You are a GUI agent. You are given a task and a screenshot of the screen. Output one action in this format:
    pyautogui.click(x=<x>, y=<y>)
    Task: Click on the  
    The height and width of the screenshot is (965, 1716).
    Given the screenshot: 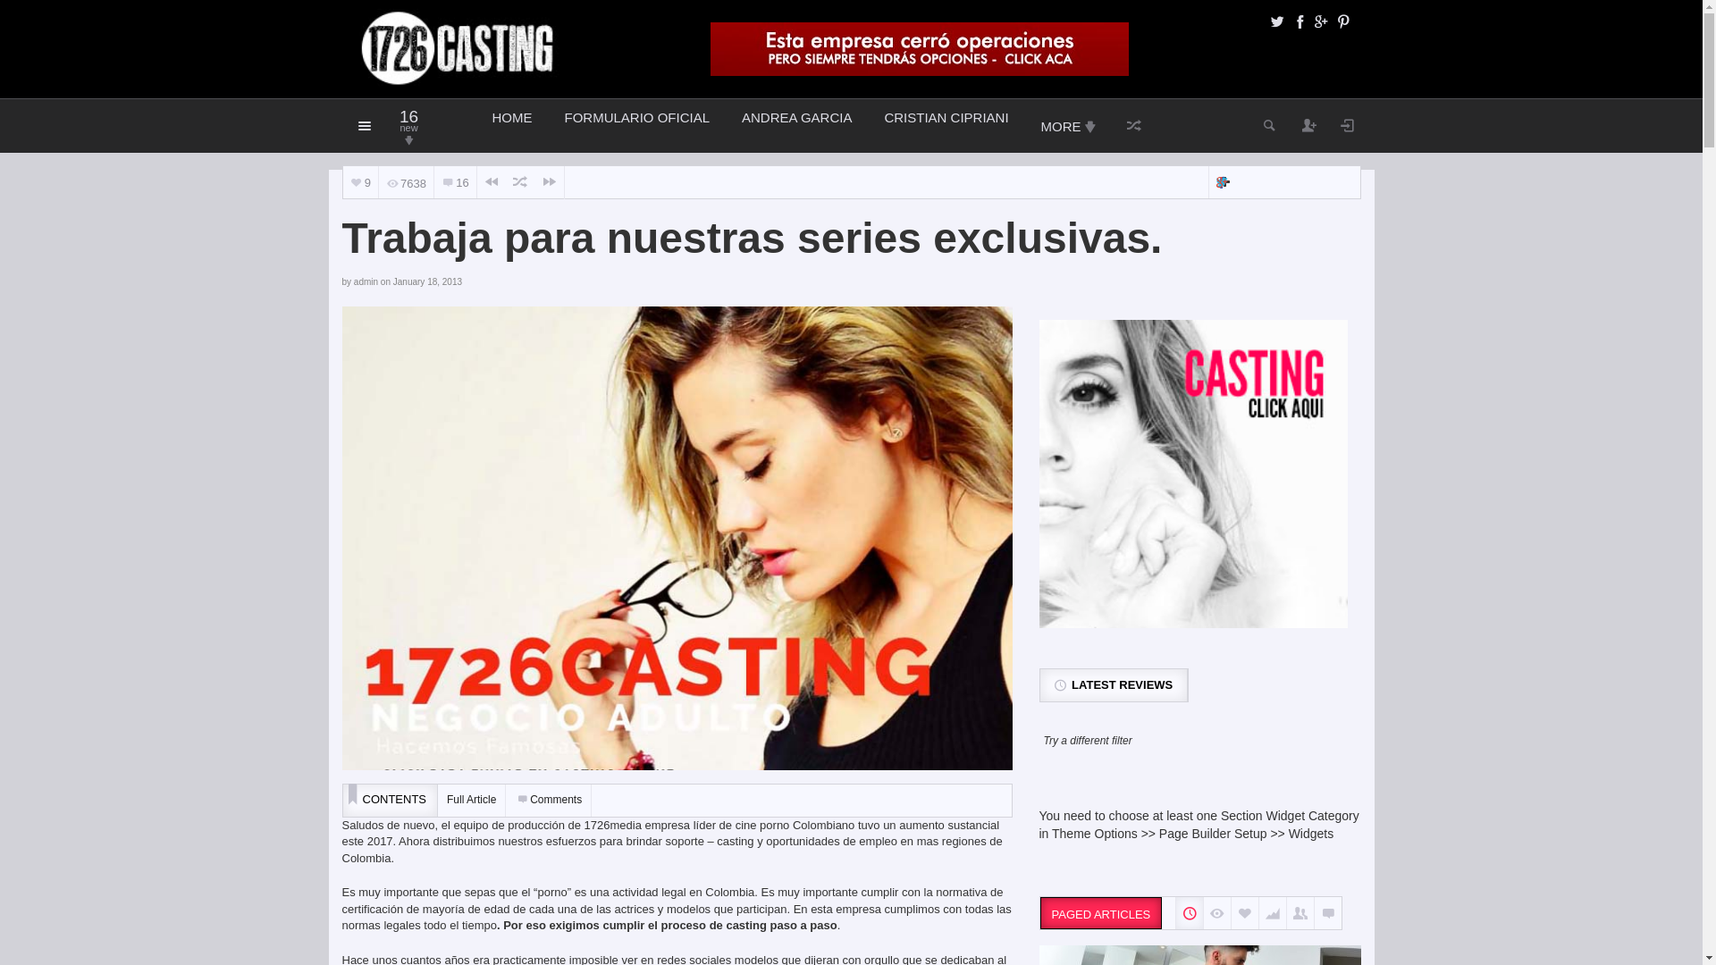 What is the action you would take?
    pyautogui.click(x=1189, y=913)
    